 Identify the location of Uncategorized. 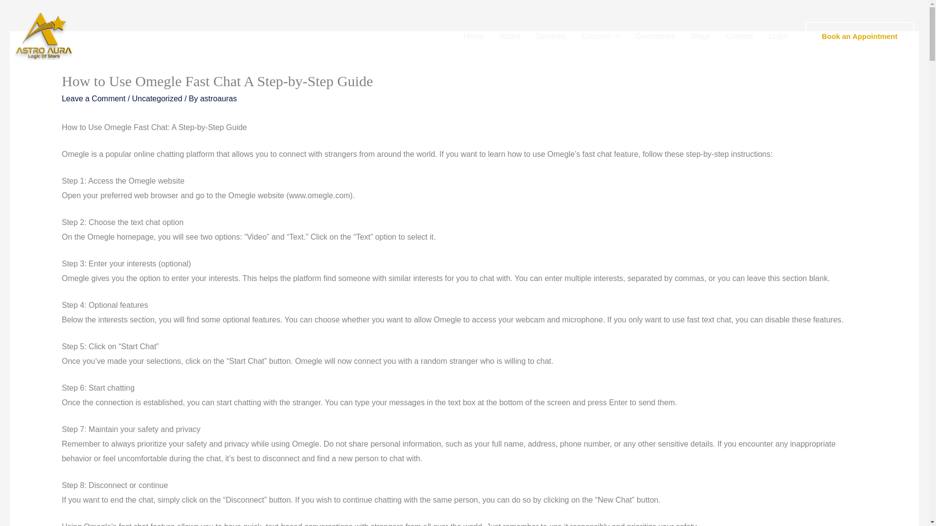
(157, 98).